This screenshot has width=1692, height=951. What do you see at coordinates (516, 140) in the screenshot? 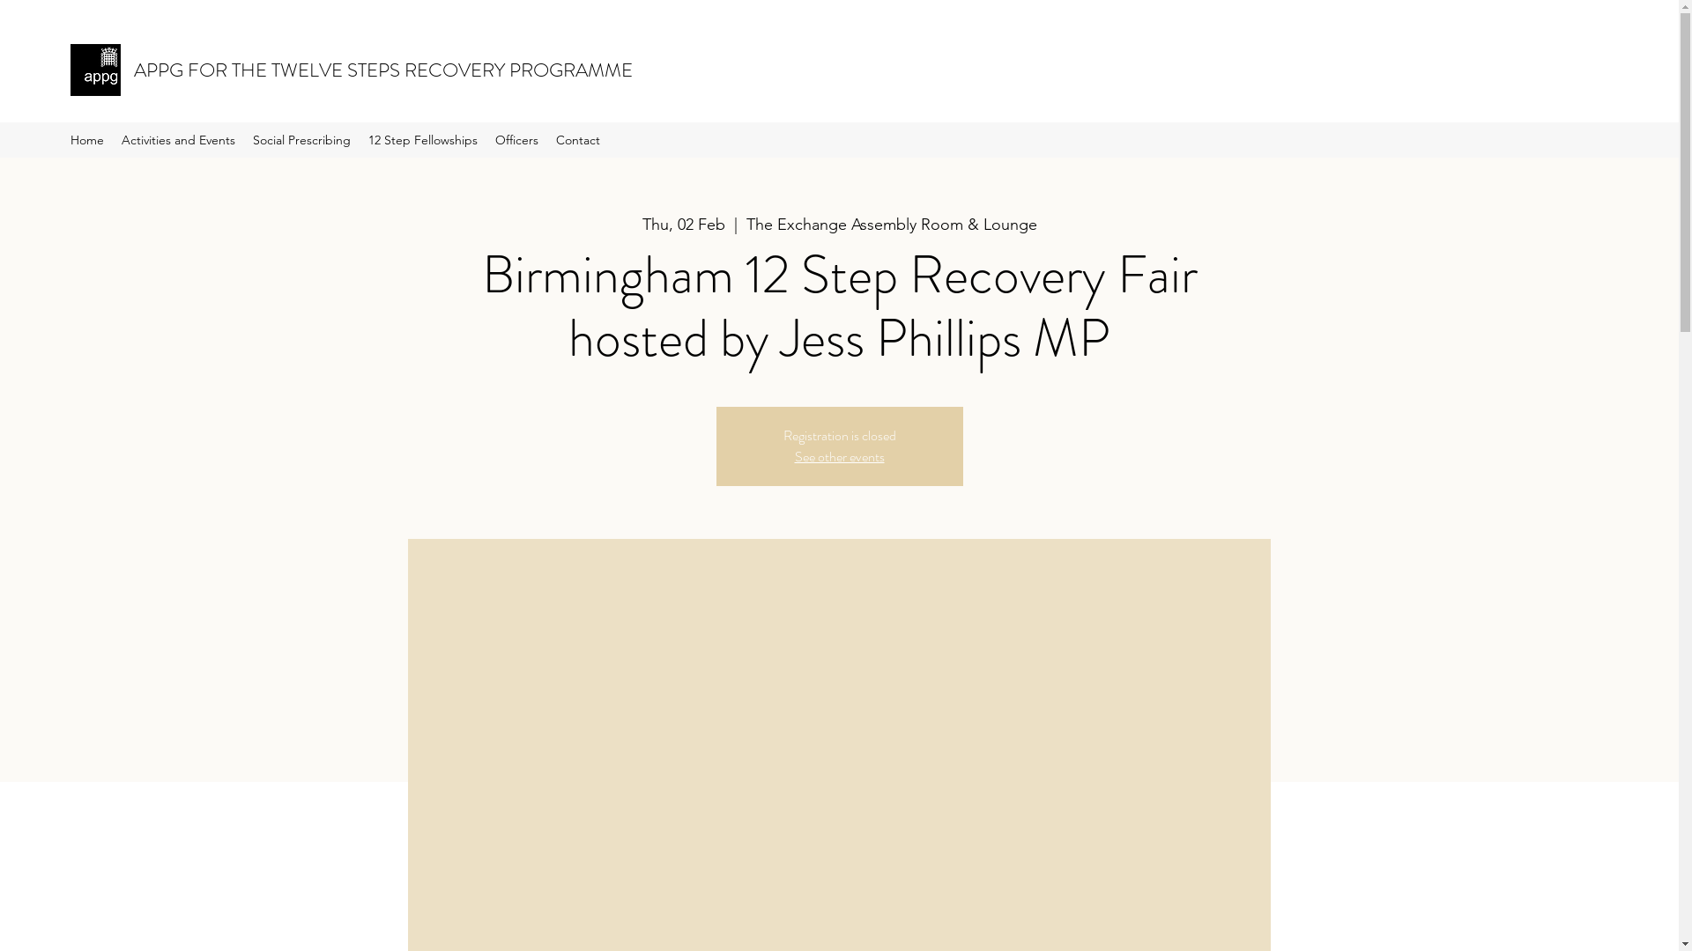
I see `Officers` at bounding box center [516, 140].